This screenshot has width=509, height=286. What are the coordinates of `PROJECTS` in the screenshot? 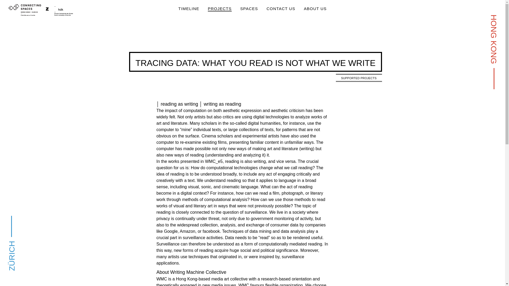 It's located at (220, 9).